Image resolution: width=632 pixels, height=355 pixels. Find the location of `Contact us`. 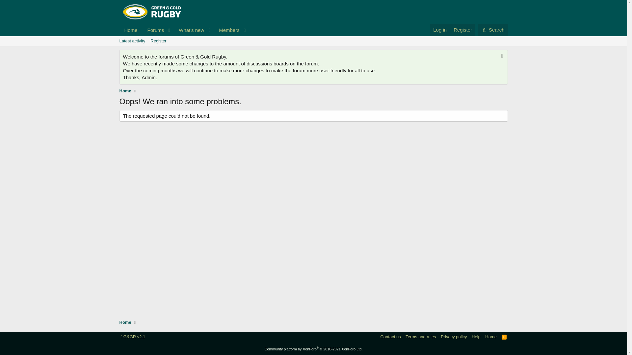

Contact us is located at coordinates (390, 337).